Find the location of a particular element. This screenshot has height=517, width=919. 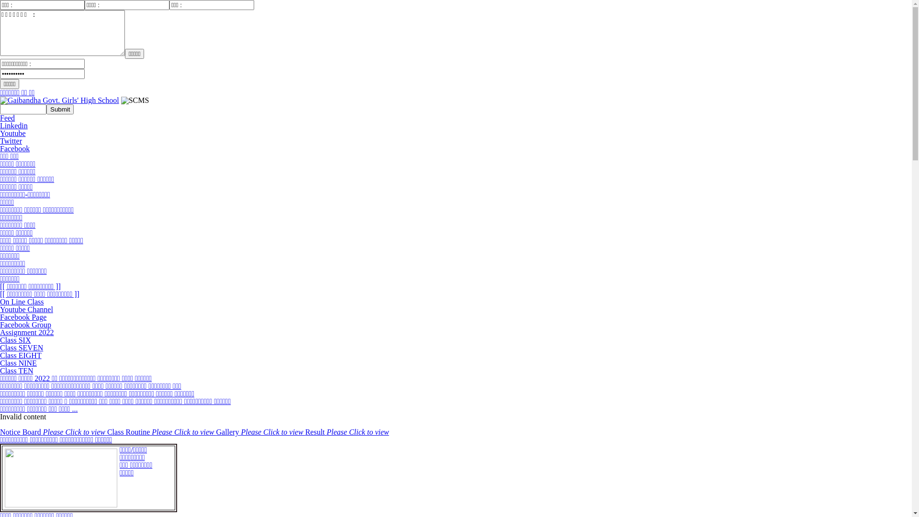

Gallery Please Click to view is located at coordinates (260, 432).